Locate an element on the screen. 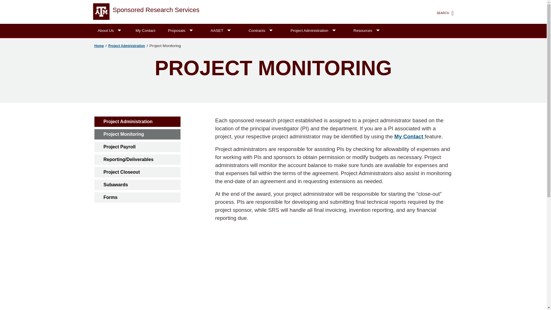  SEARCH is located at coordinates (446, 13).